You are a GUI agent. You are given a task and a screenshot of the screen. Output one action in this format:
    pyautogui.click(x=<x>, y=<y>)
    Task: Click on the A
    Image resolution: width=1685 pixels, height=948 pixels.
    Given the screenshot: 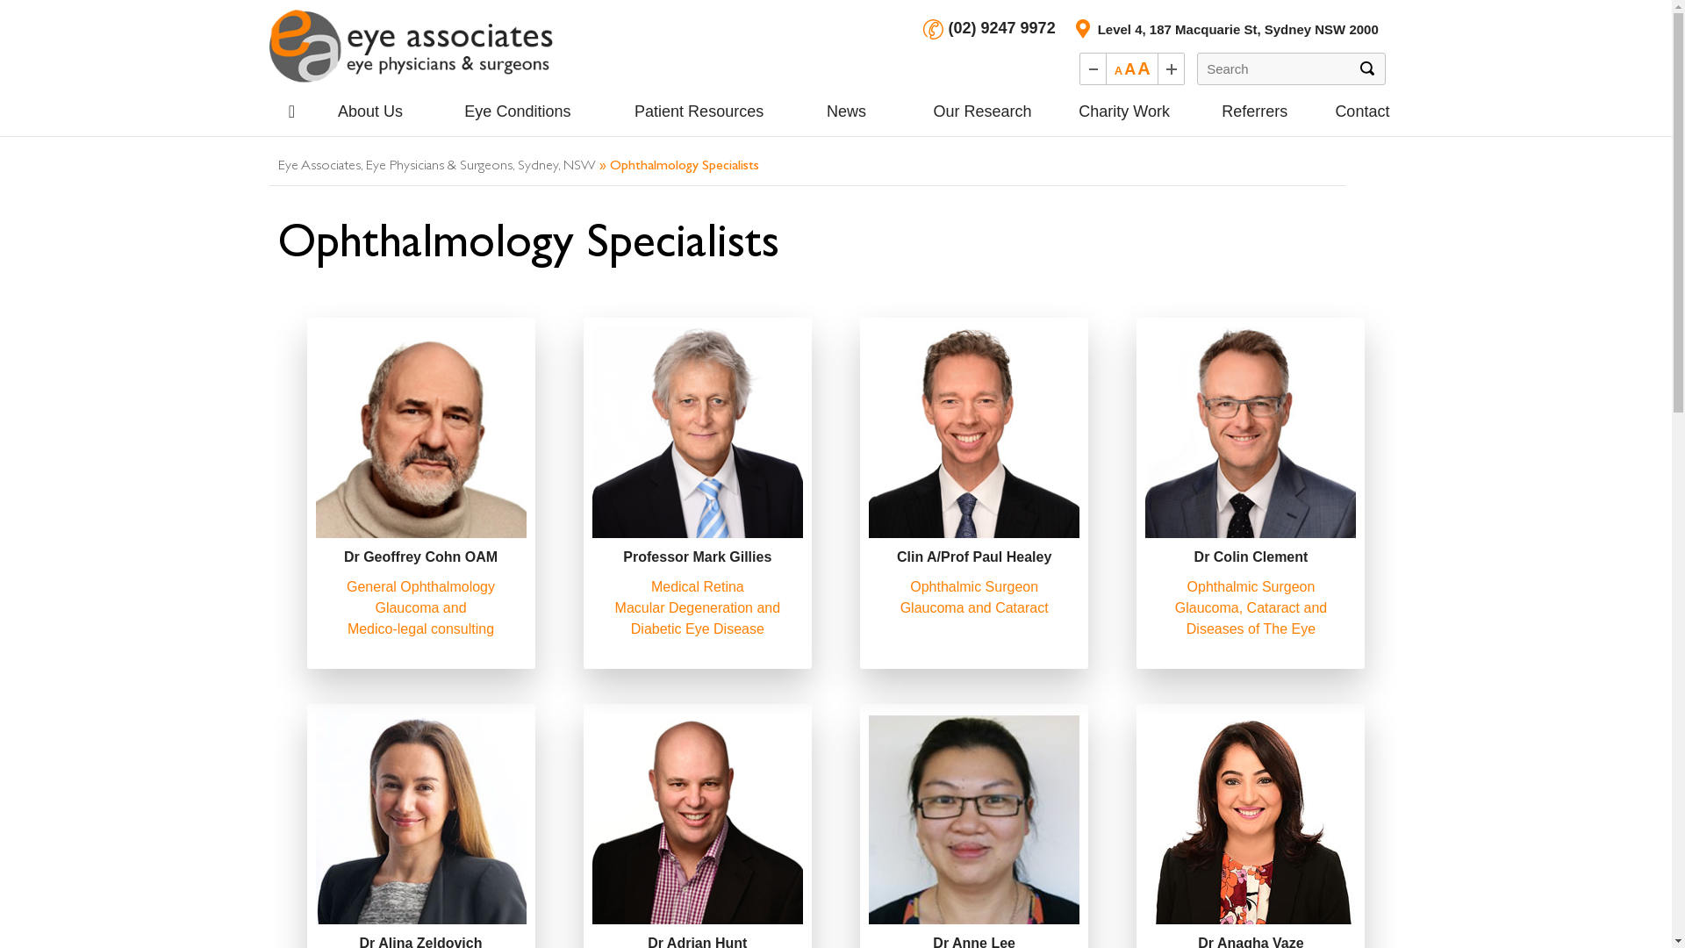 What is the action you would take?
    pyautogui.click(x=1171, y=68)
    